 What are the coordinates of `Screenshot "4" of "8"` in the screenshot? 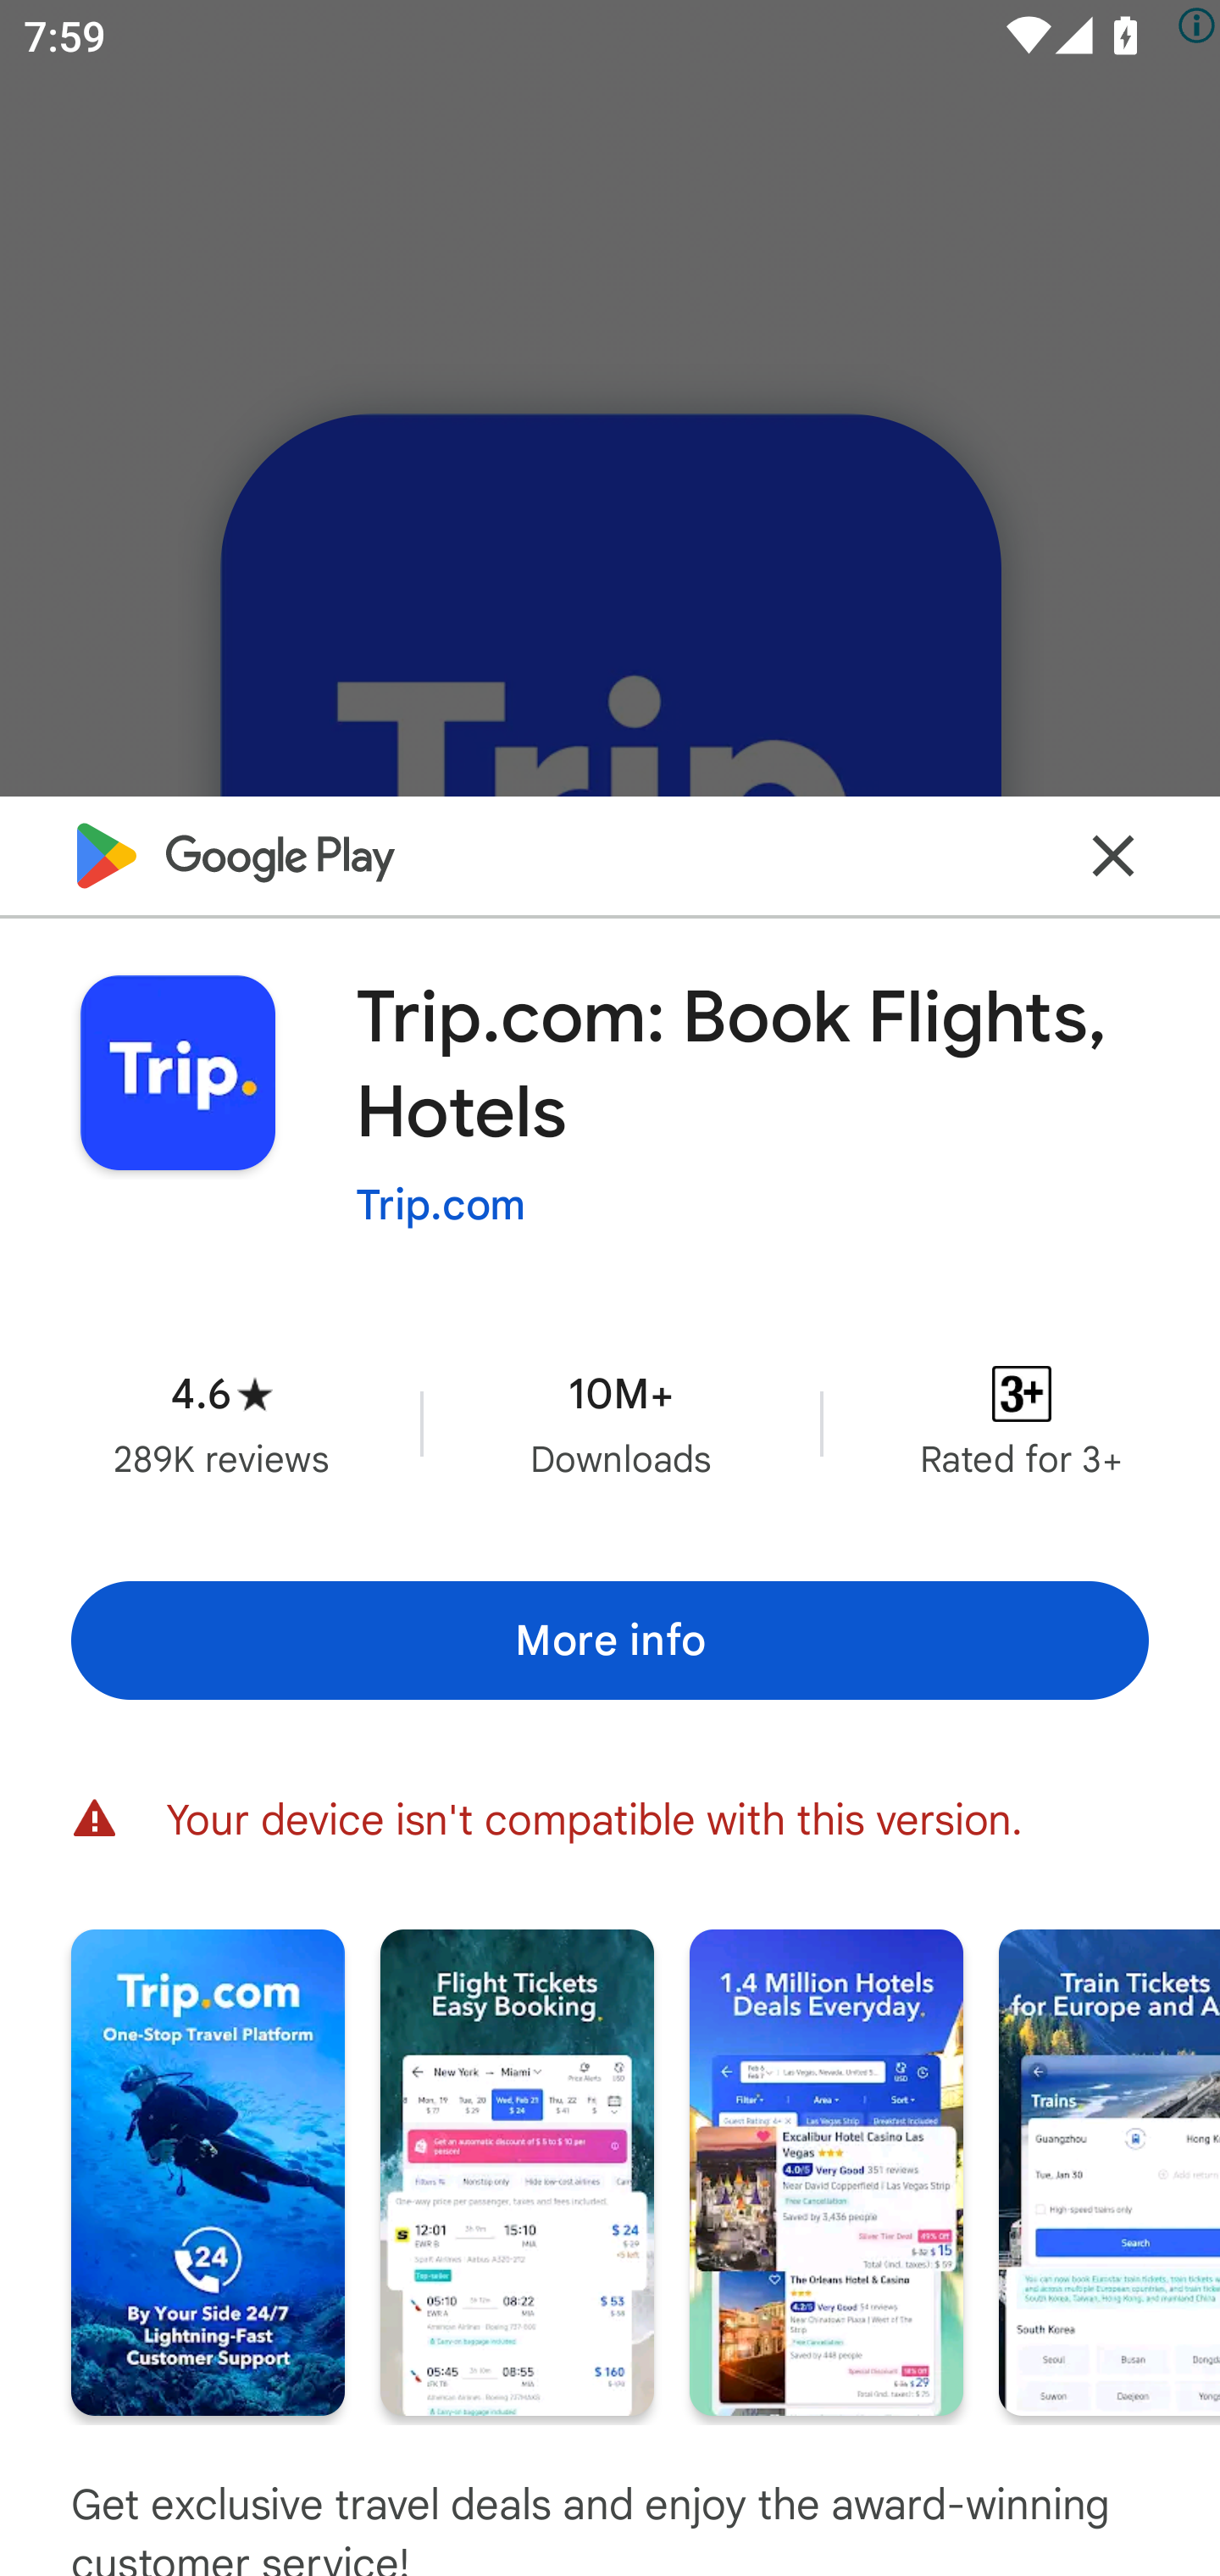 It's located at (1110, 2173).